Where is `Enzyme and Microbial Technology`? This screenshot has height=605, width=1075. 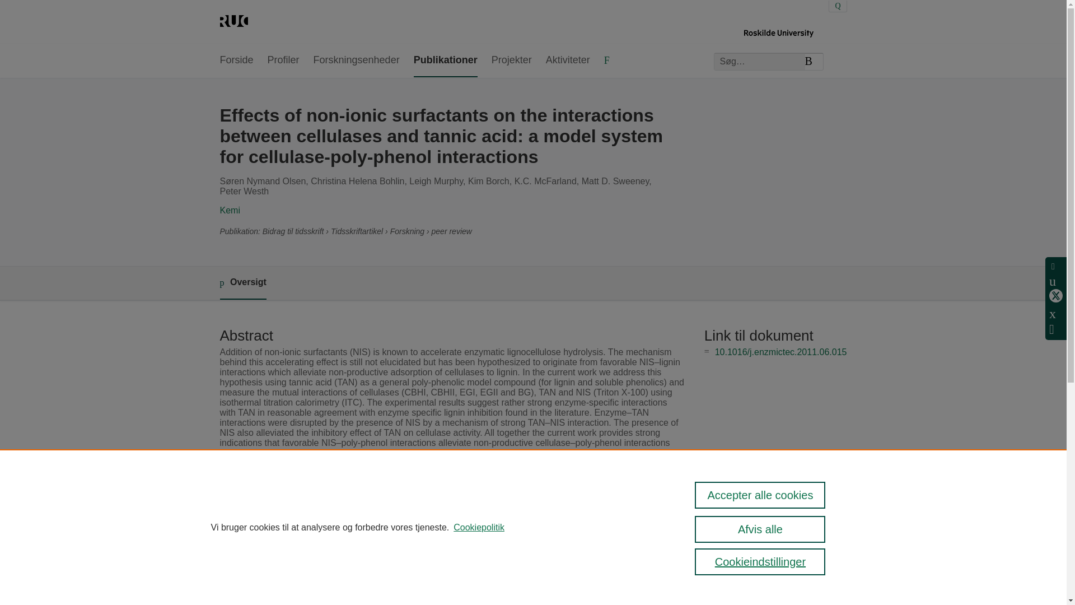 Enzyme and Microbial Technology is located at coordinates (442, 504).